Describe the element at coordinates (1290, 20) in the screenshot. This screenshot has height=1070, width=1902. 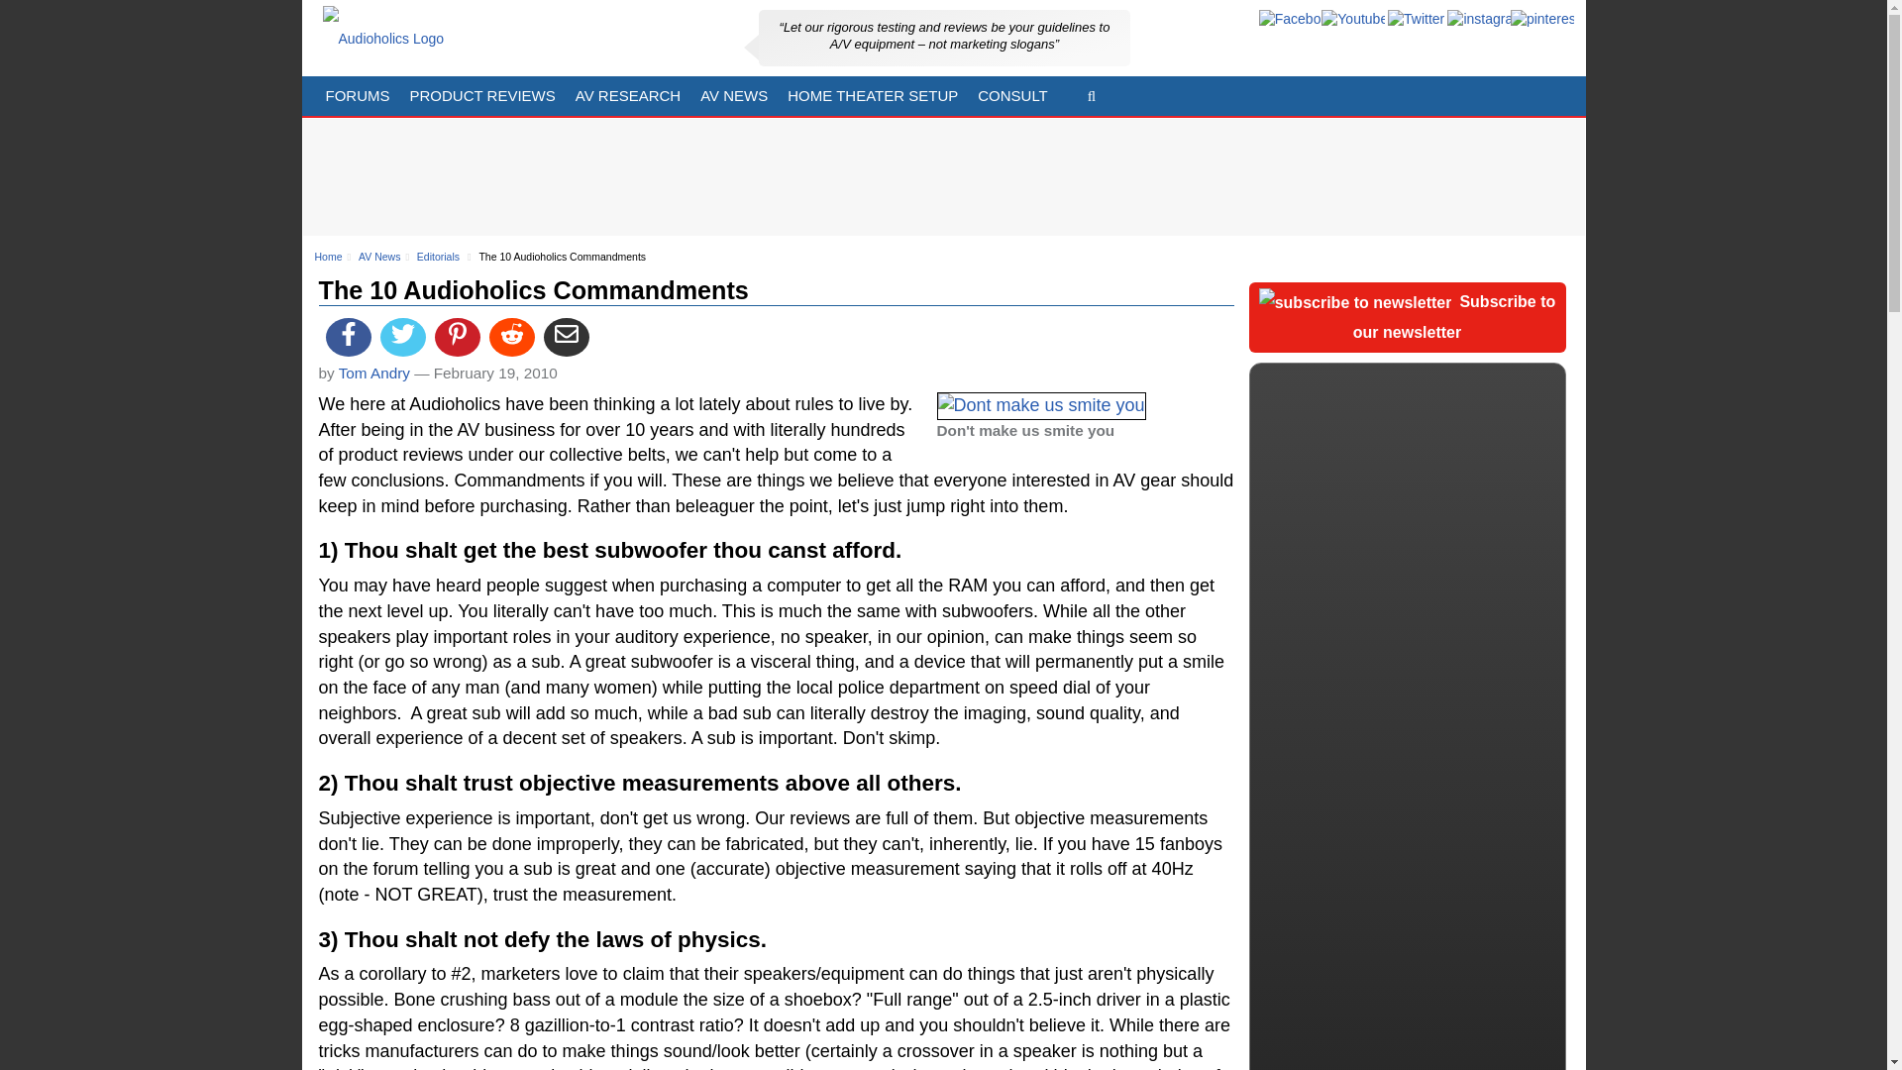
I see `Audioholics Facebook` at that location.